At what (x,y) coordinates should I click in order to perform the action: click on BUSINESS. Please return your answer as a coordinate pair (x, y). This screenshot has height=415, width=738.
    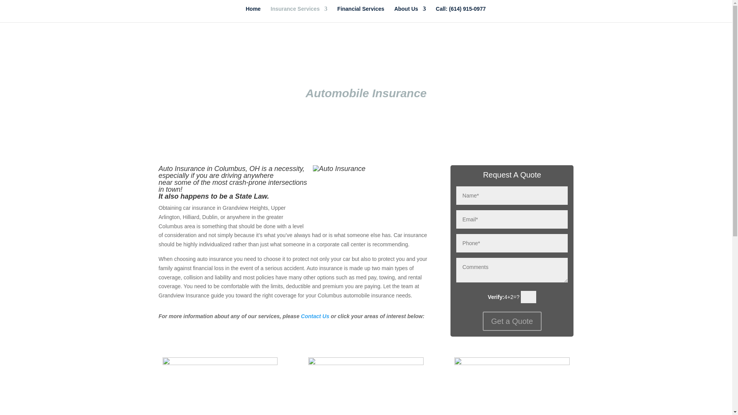
    Looking at the image, I should click on (366, 414).